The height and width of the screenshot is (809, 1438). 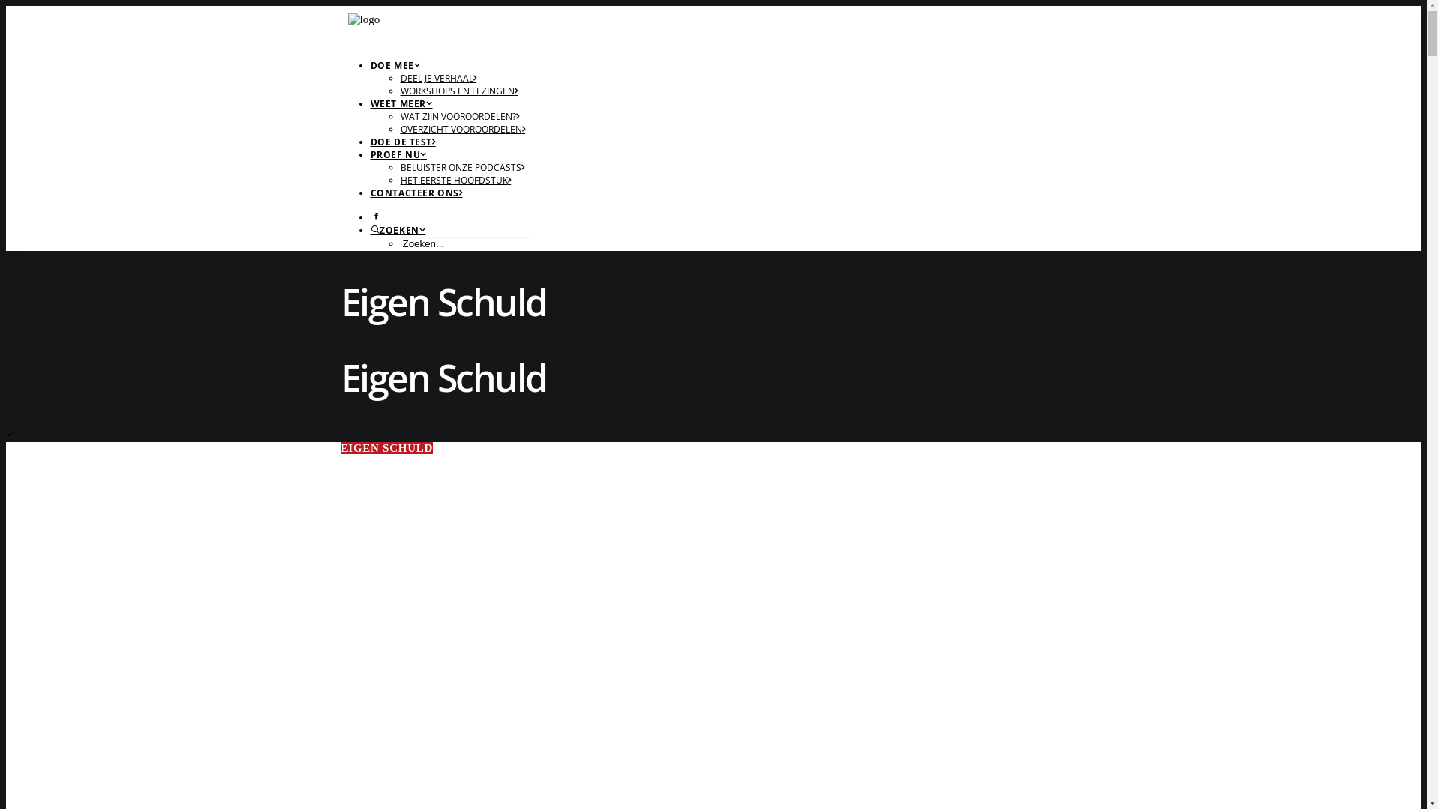 What do you see at coordinates (416, 193) in the screenshot?
I see `CONTACTEER ONS` at bounding box center [416, 193].